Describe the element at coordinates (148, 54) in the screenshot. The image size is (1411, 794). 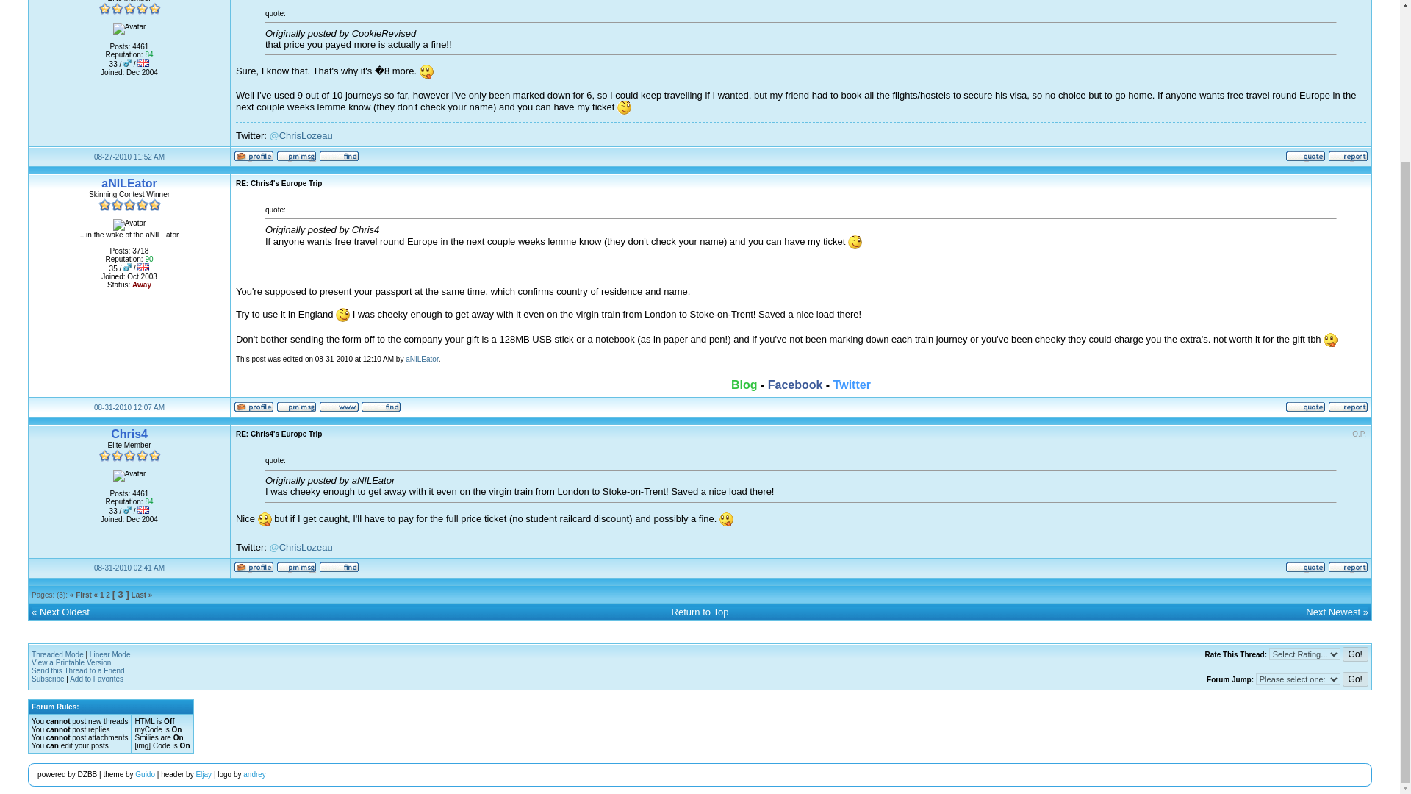
I see `84` at that location.